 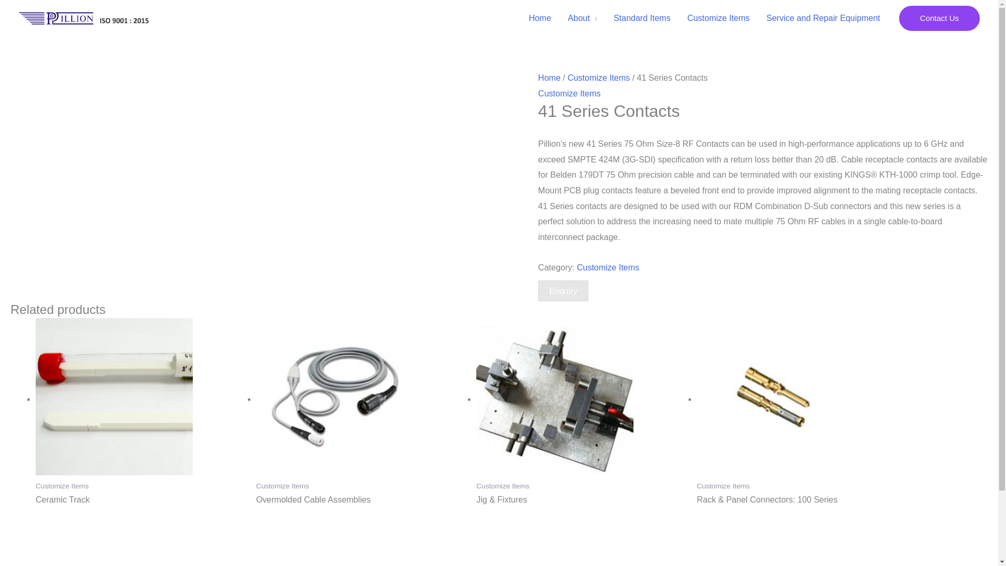 What do you see at coordinates (598, 78) in the screenshot?
I see `Customize Items` at bounding box center [598, 78].